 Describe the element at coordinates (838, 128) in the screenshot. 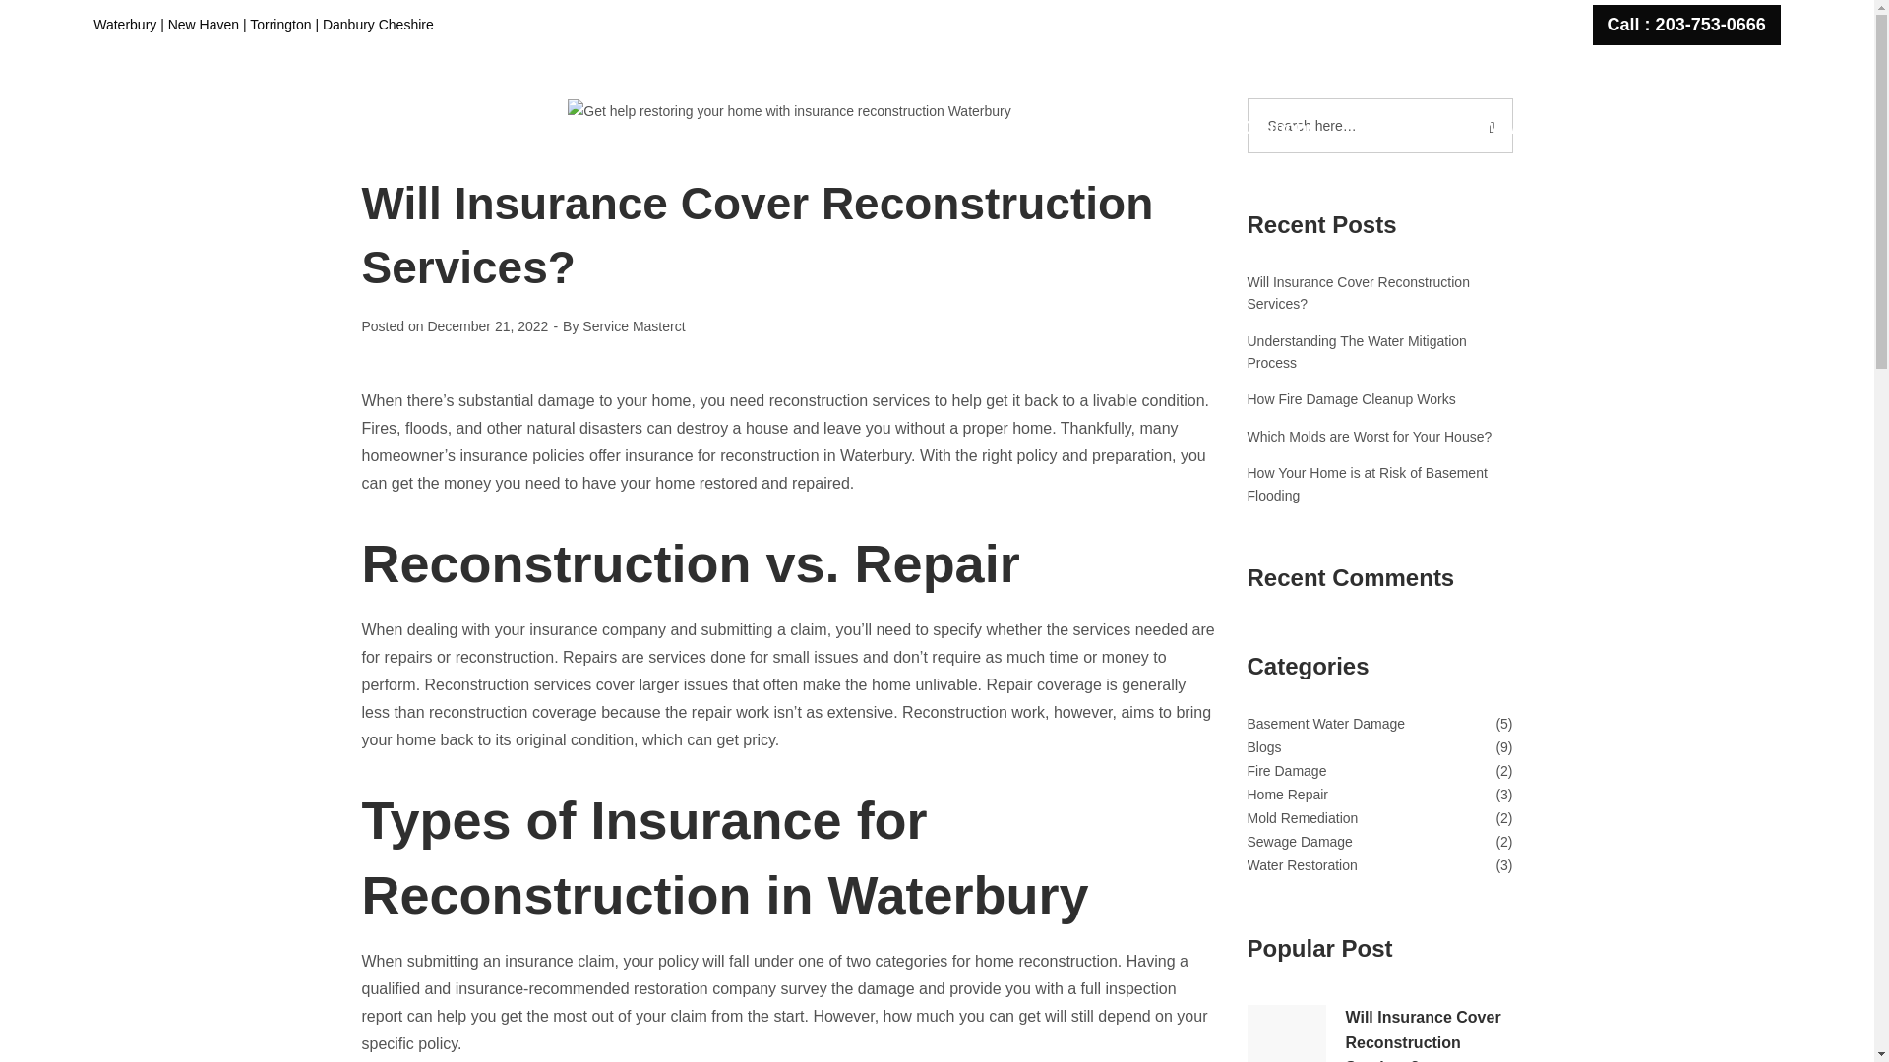

I see `Home` at that location.